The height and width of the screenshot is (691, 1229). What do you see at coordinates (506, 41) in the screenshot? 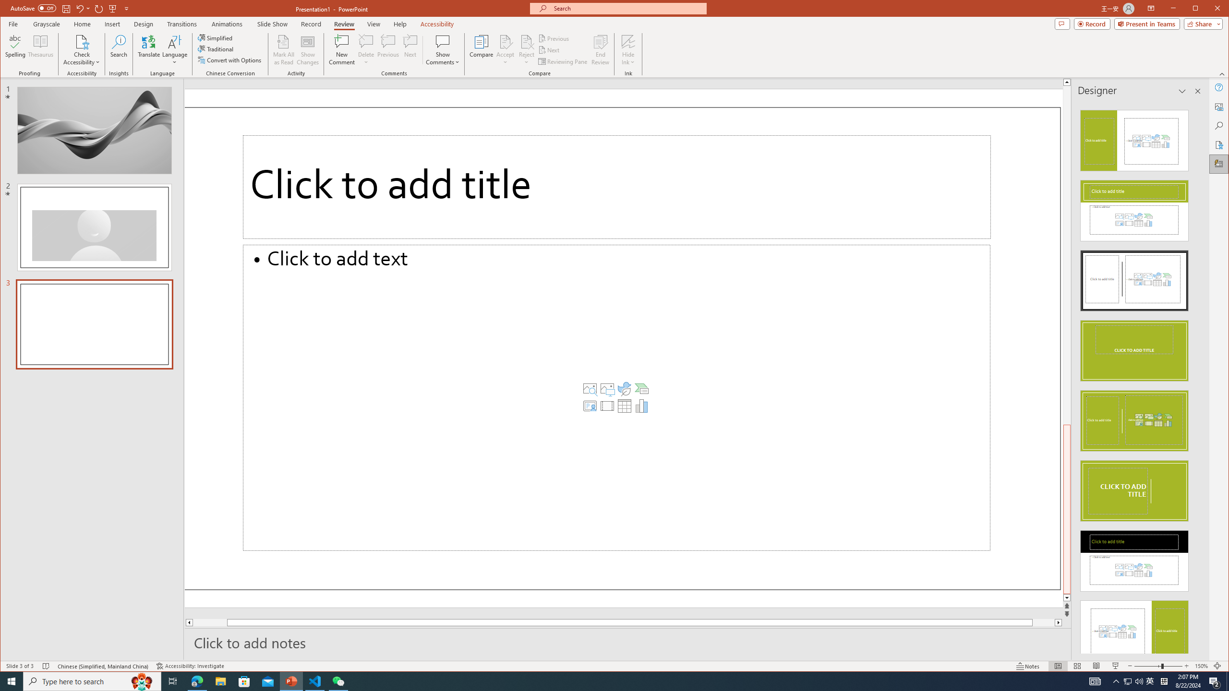
I see `Accept Change` at bounding box center [506, 41].